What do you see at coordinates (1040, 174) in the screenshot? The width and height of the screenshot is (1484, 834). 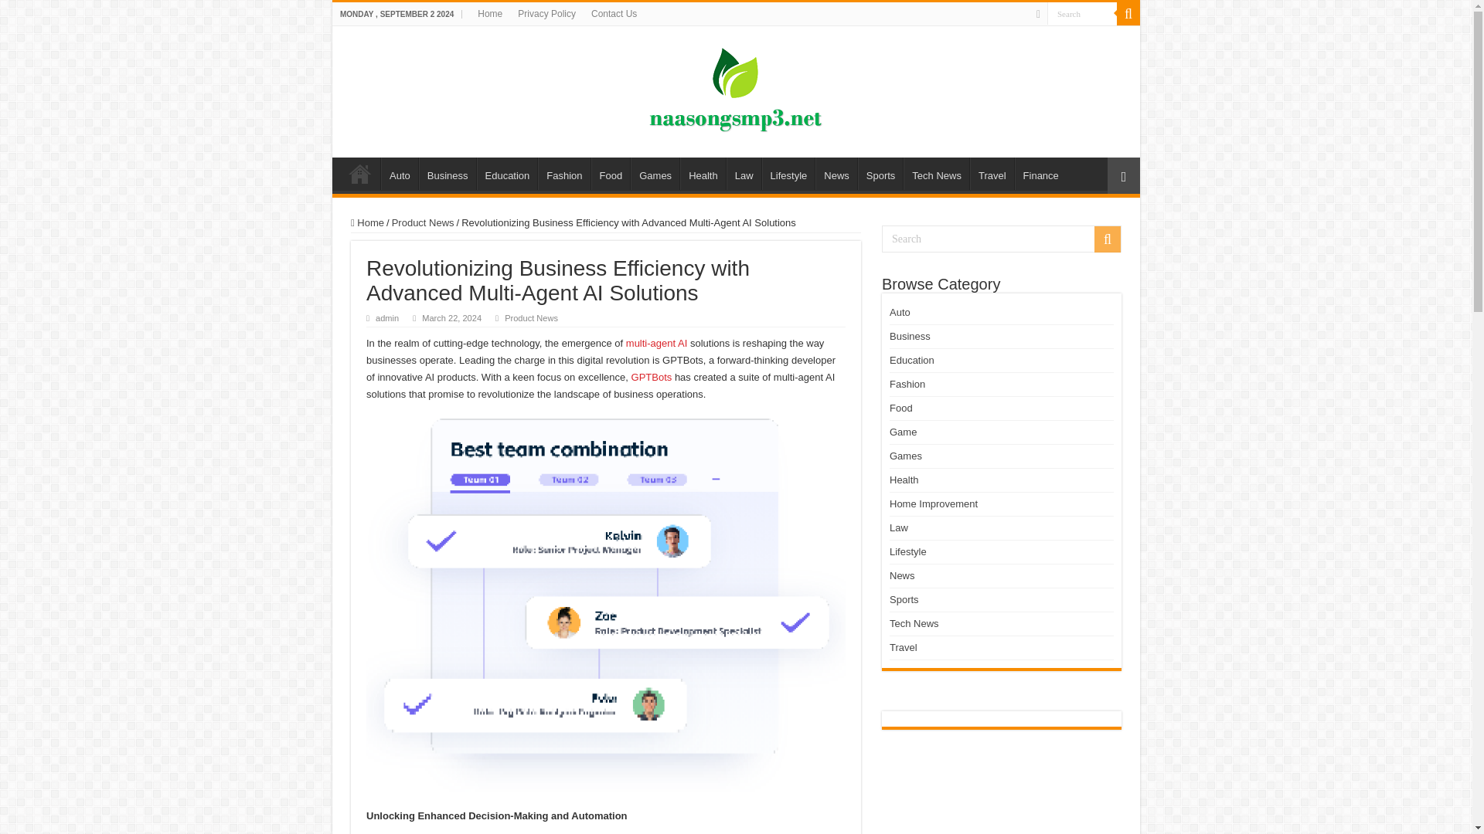 I see `Finance` at bounding box center [1040, 174].